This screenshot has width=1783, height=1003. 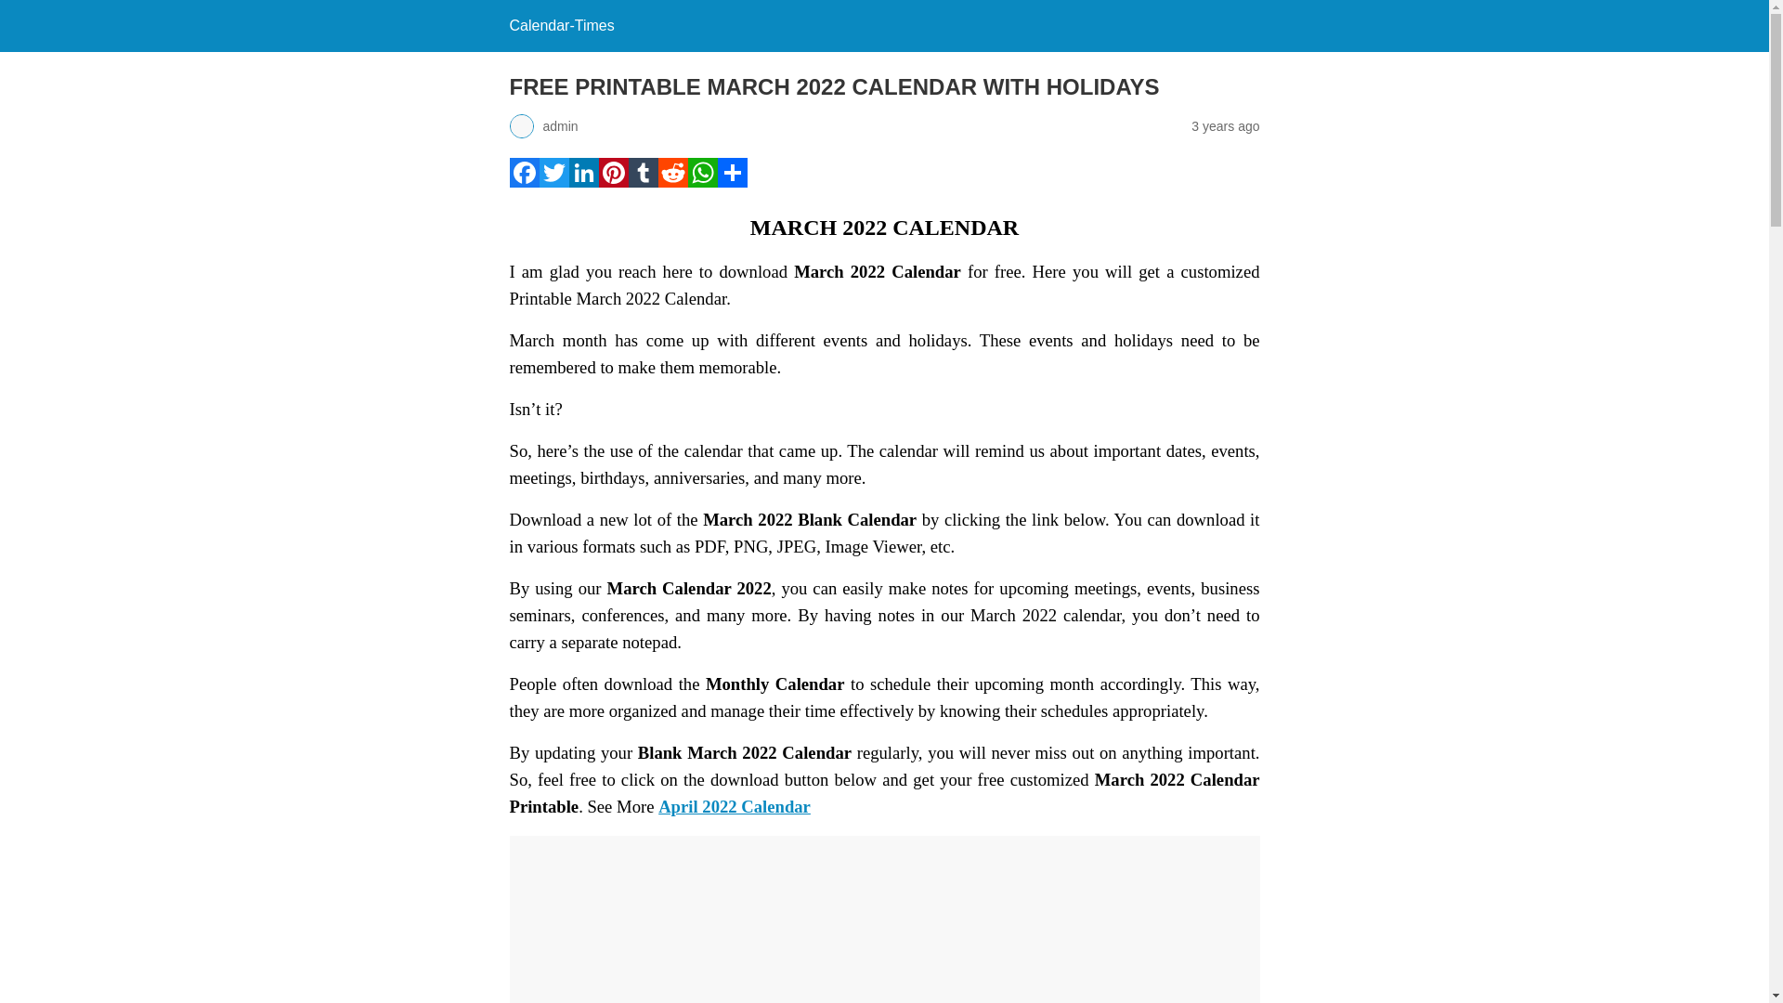 I want to click on Tumblr, so click(x=643, y=182).